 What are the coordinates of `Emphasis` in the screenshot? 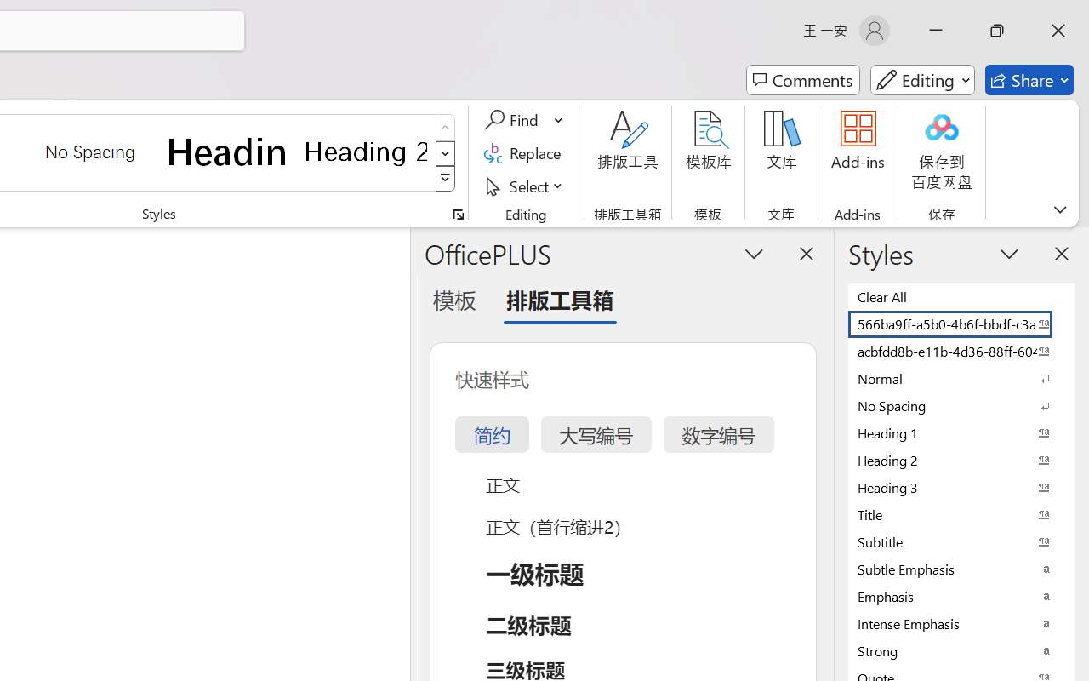 It's located at (961, 596).